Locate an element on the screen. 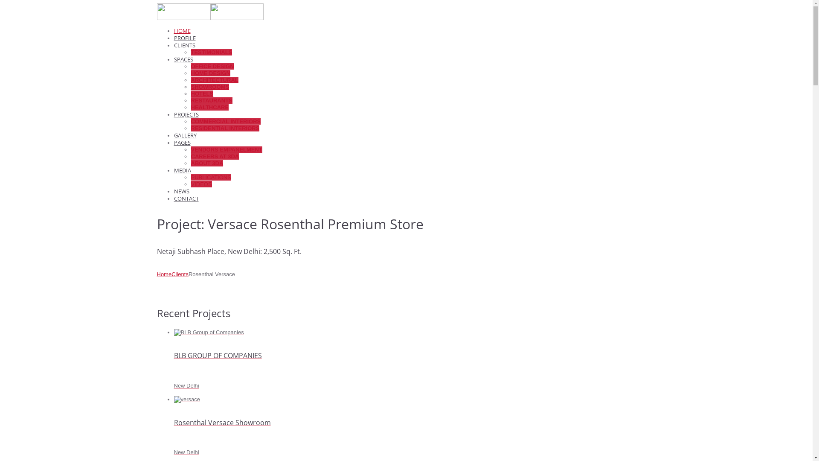 This screenshot has width=819, height=461. Clients is located at coordinates (180, 274).